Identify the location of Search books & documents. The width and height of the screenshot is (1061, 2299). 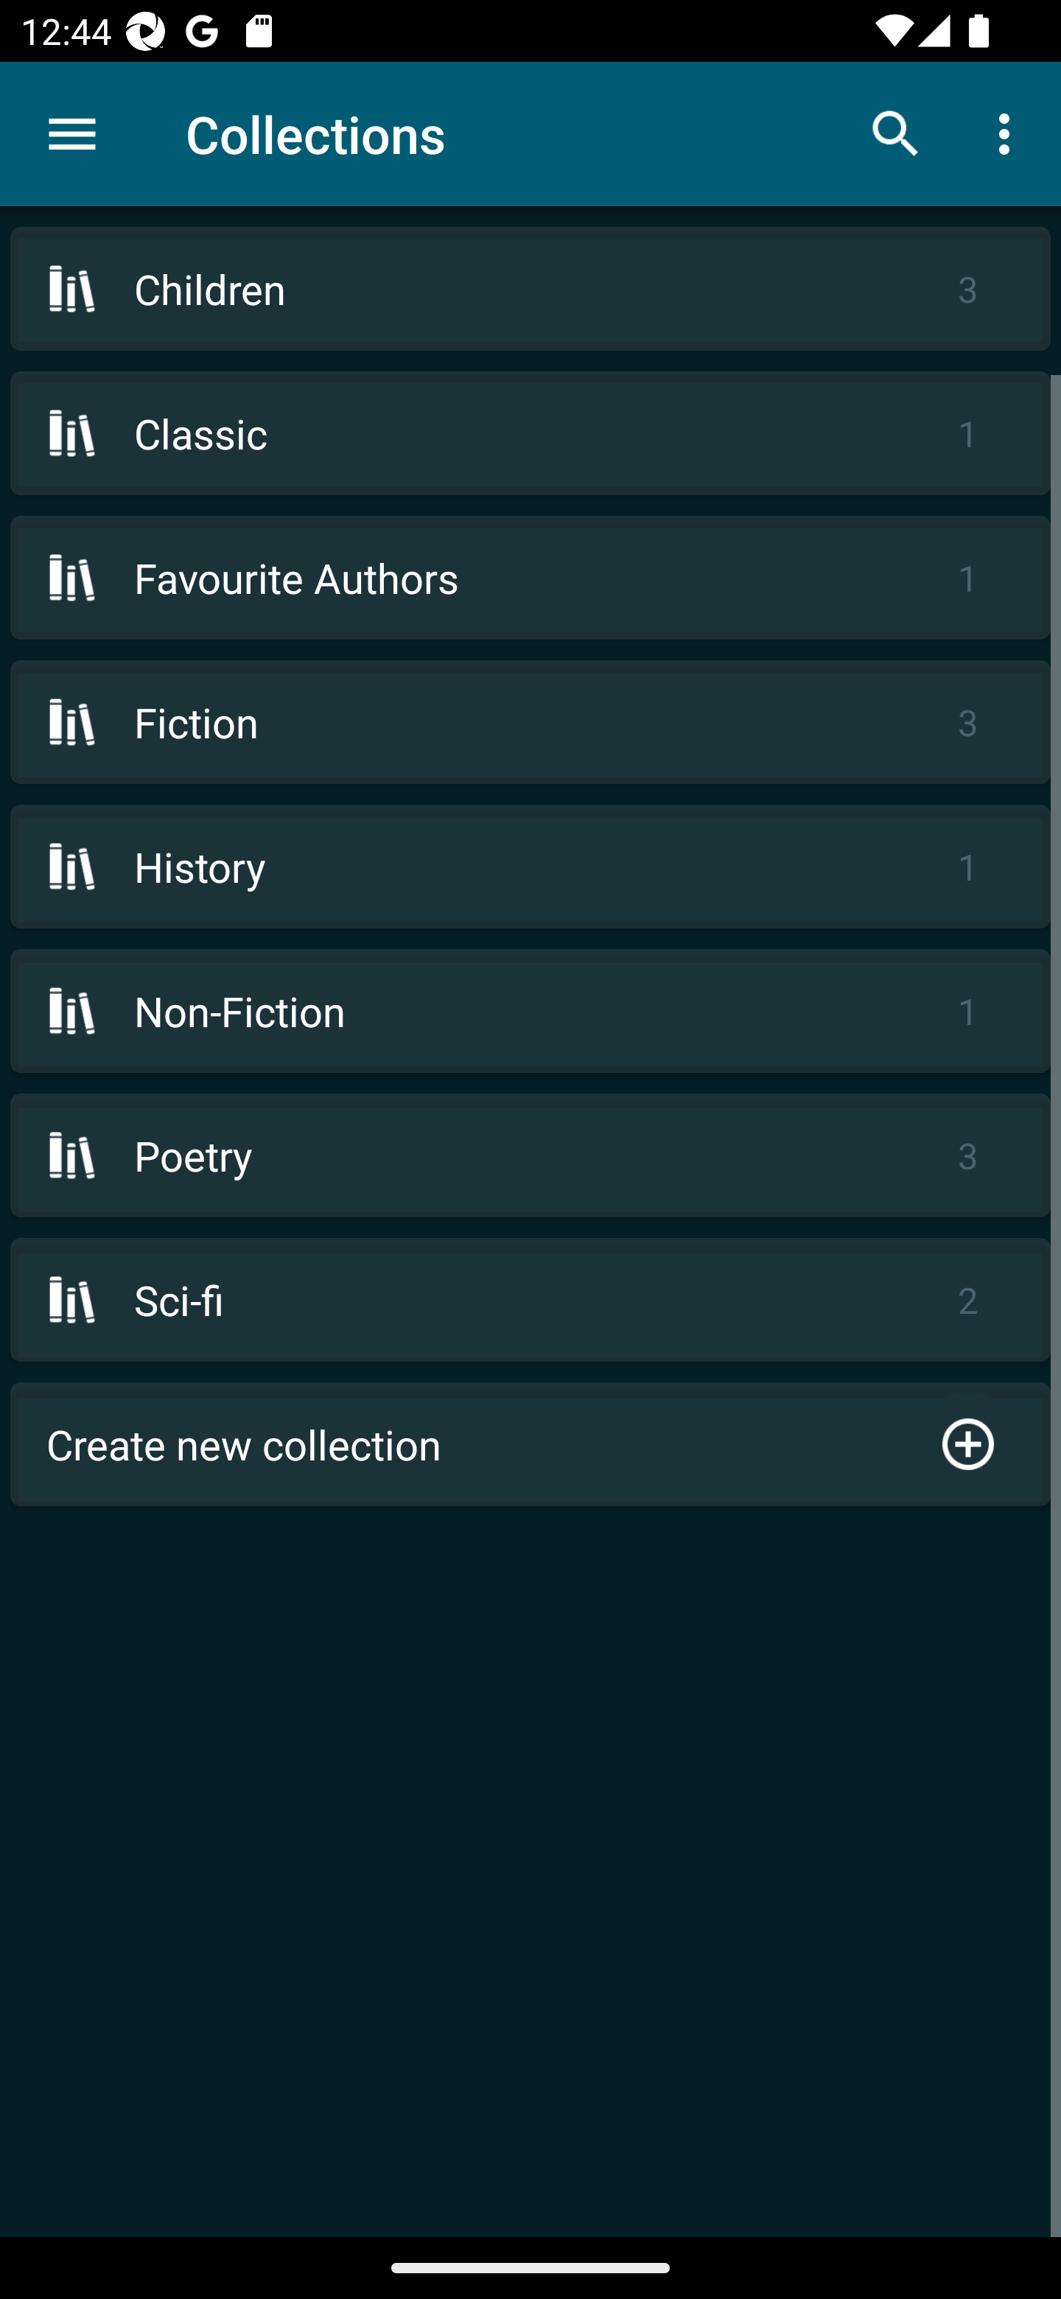
(896, 133).